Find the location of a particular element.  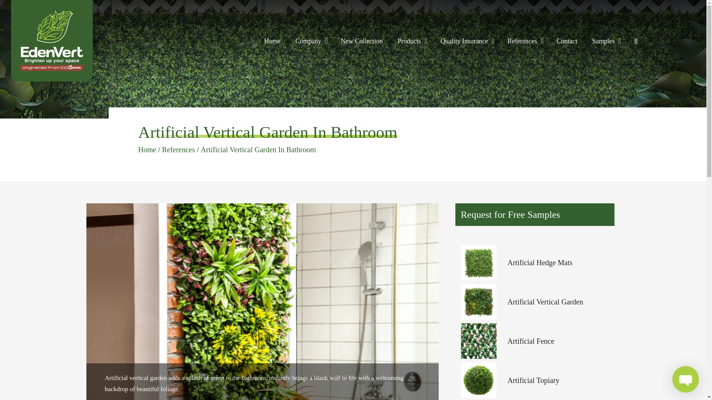

Products is located at coordinates (409, 41).